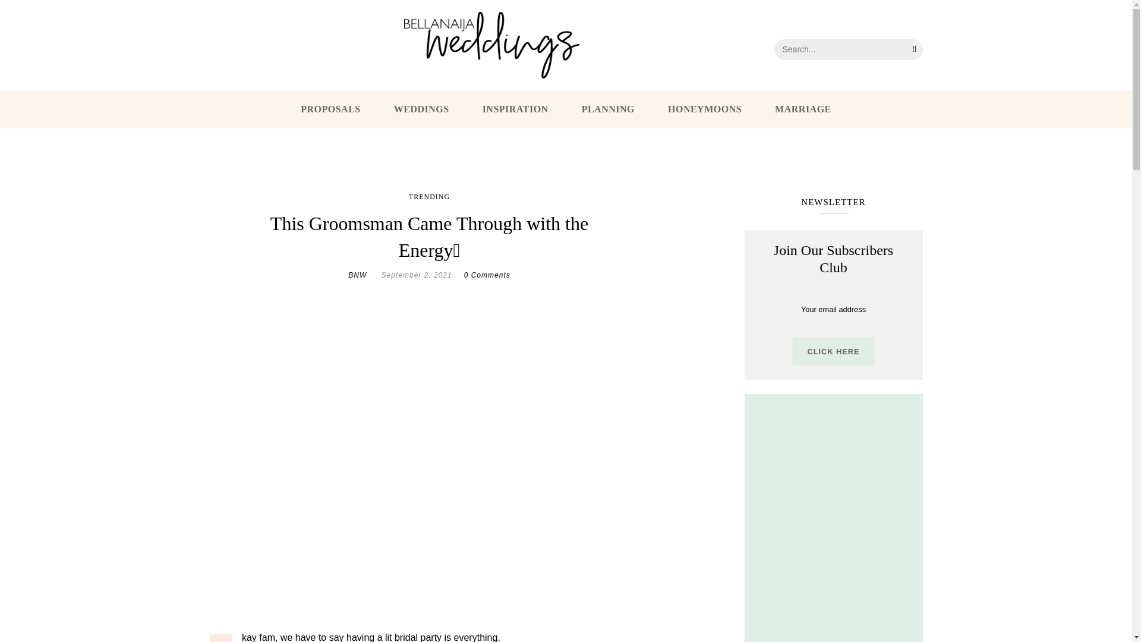  I want to click on PLANNING, so click(608, 109).